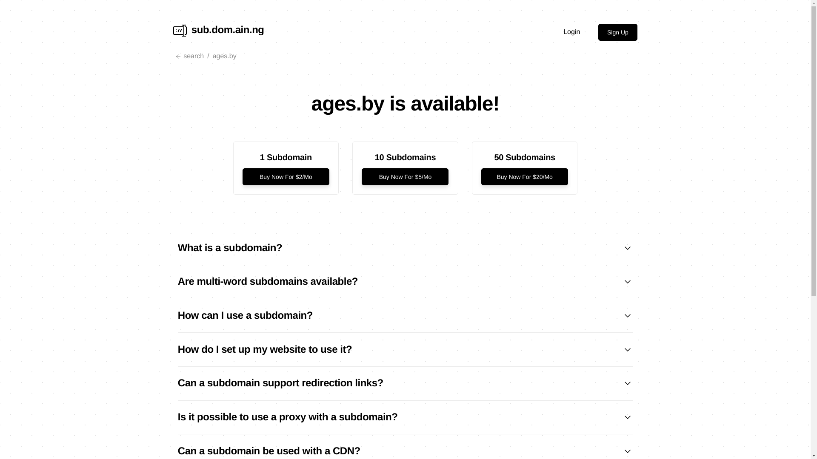 The height and width of the screenshot is (459, 817). Describe the element at coordinates (405, 177) in the screenshot. I see `Buy Now For $5/Mo` at that location.